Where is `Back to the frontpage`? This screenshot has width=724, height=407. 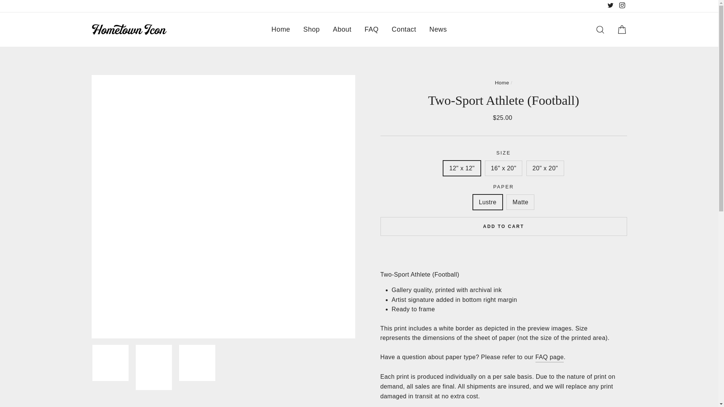
Back to the frontpage is located at coordinates (502, 82).